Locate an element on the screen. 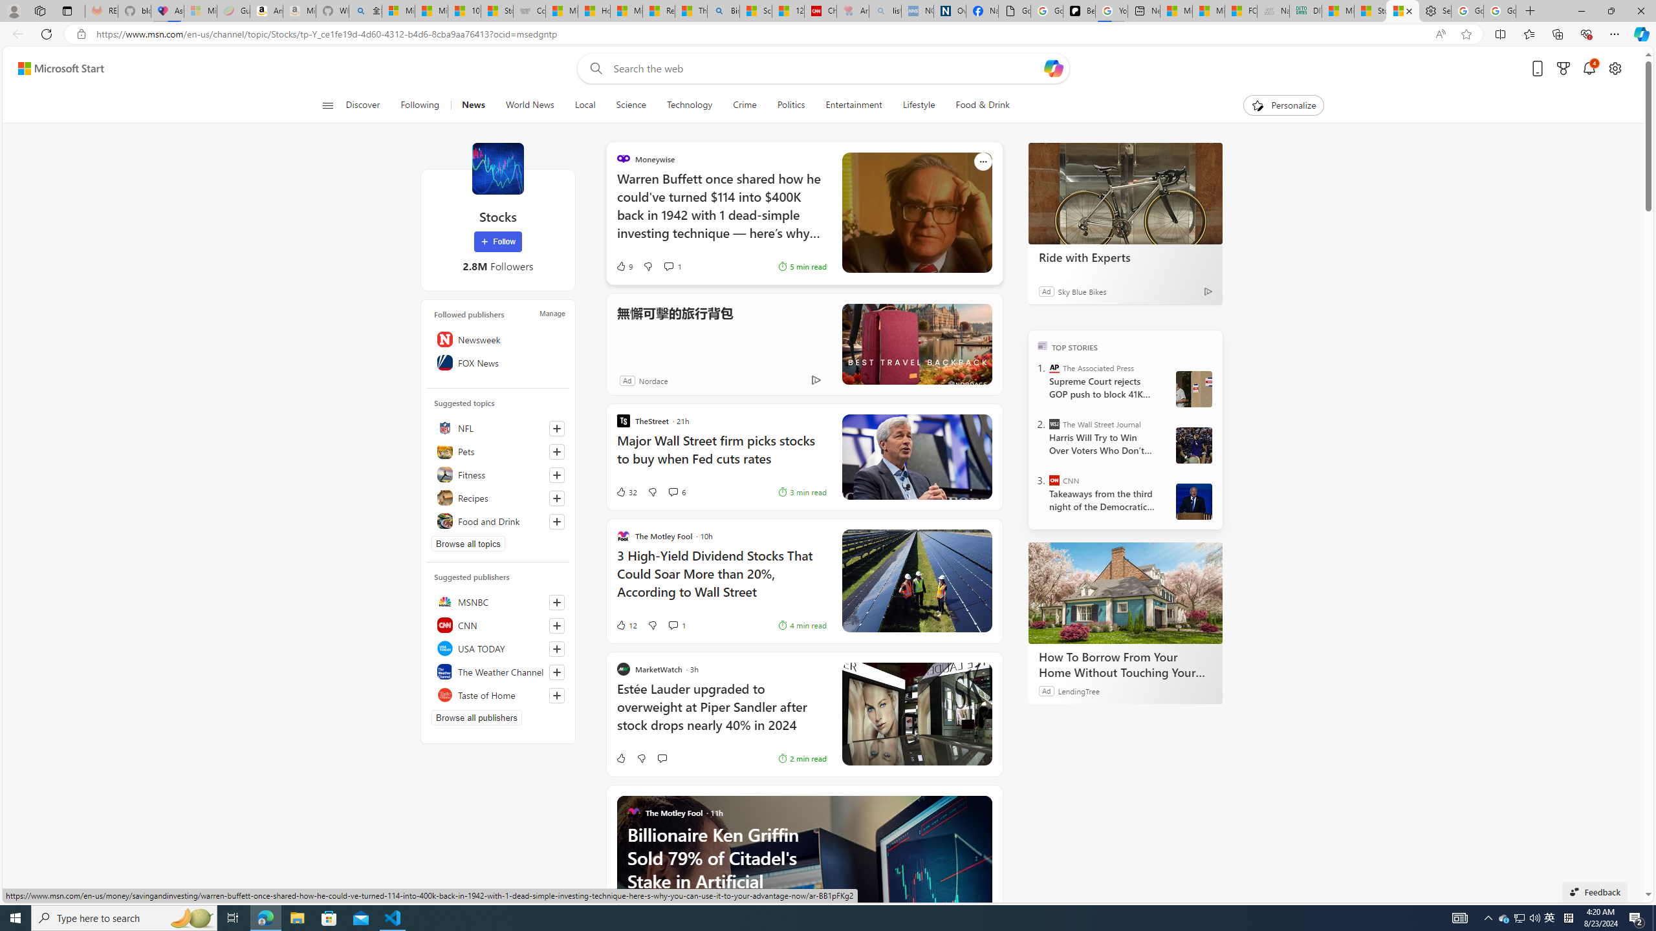 The image size is (1656, 931). Food & Drink is located at coordinates (977, 105).